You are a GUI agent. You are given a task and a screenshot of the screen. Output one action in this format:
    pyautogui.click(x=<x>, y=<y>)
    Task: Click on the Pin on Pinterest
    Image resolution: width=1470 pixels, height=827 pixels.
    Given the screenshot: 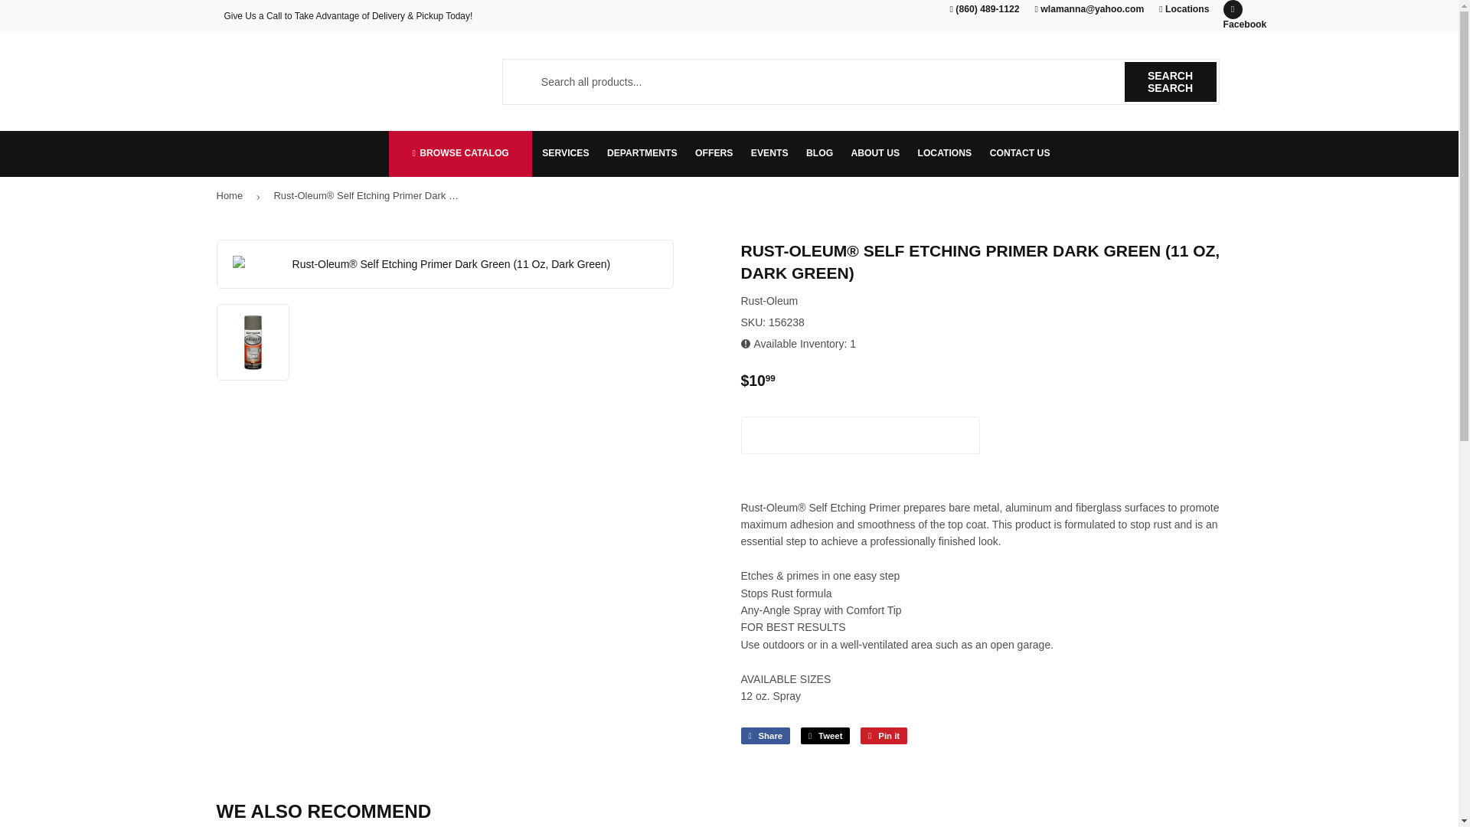 What is the action you would take?
    pyautogui.click(x=884, y=736)
    